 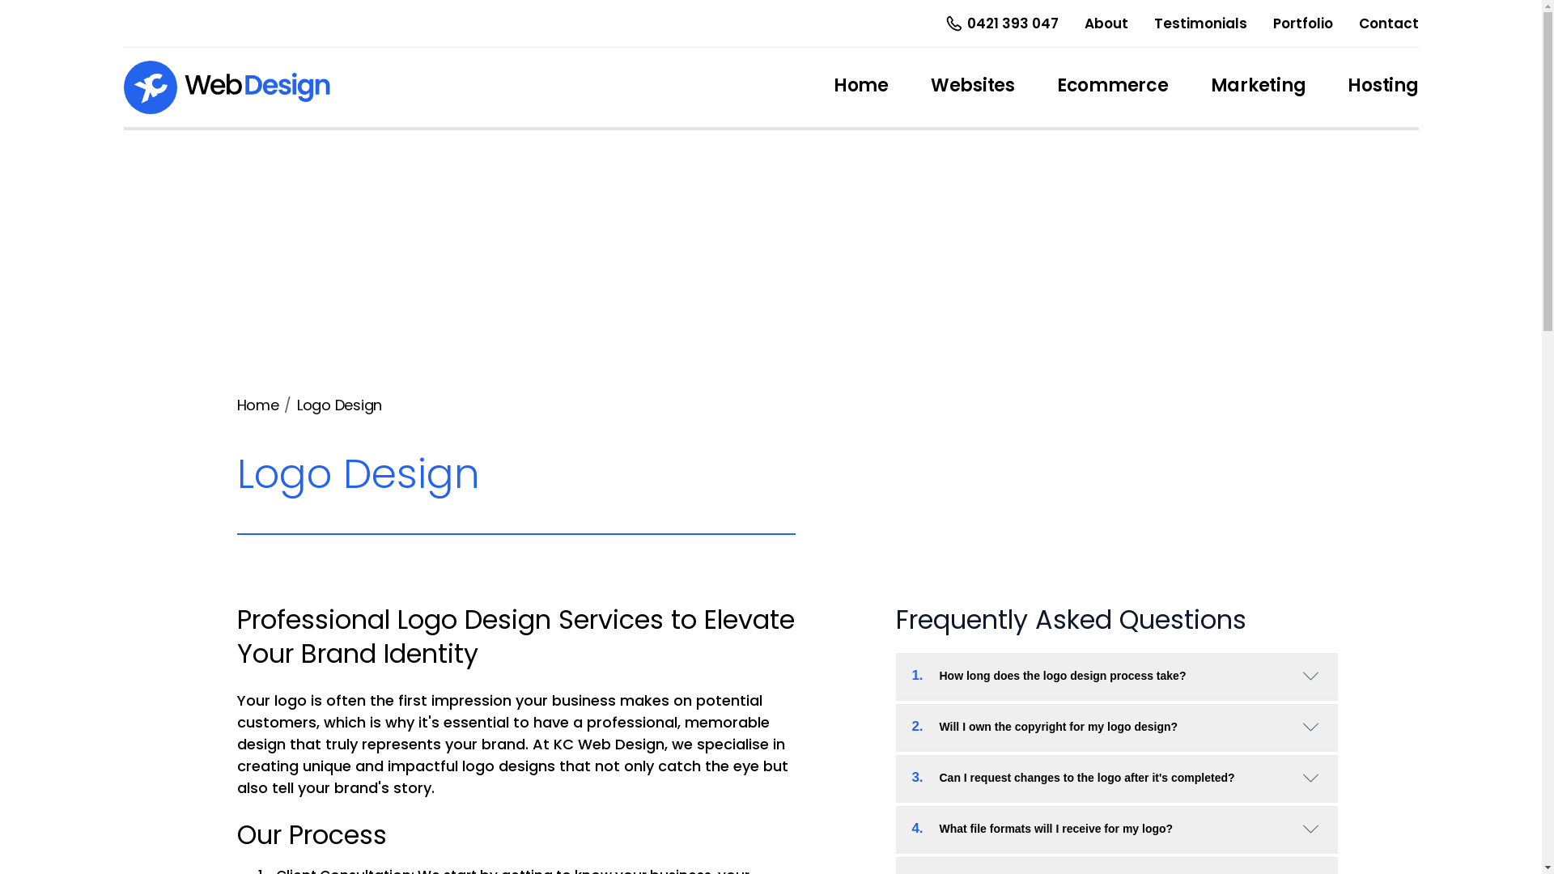 I want to click on 3.
Can I request changes to the logo after it's completed?, so click(x=1116, y=777).